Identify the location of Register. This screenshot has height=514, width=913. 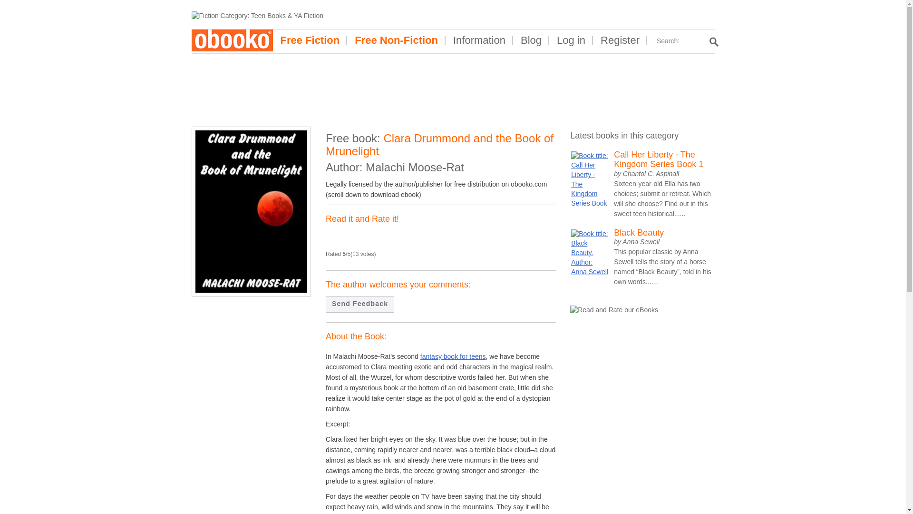
(620, 40).